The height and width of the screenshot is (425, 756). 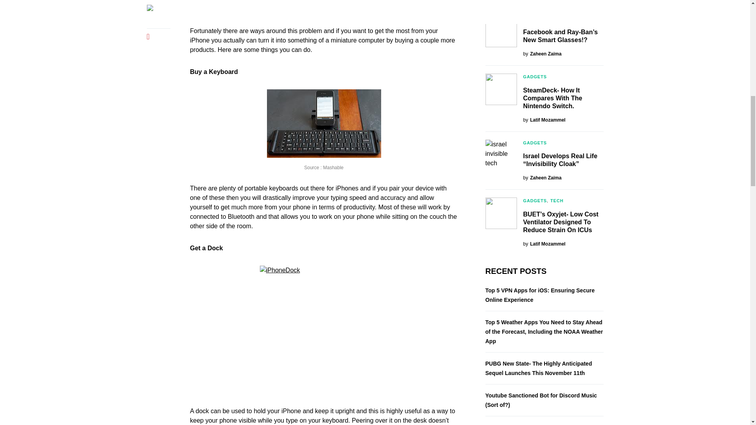 I want to click on iPhoneDock, so click(x=324, y=329).